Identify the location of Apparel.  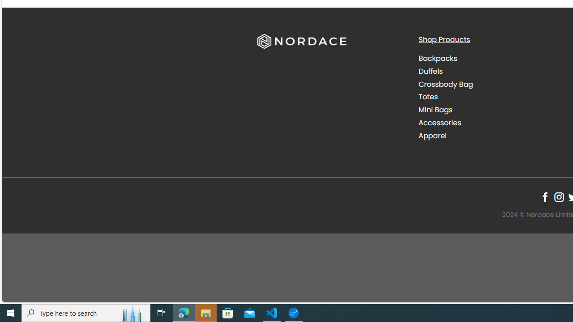
(432, 135).